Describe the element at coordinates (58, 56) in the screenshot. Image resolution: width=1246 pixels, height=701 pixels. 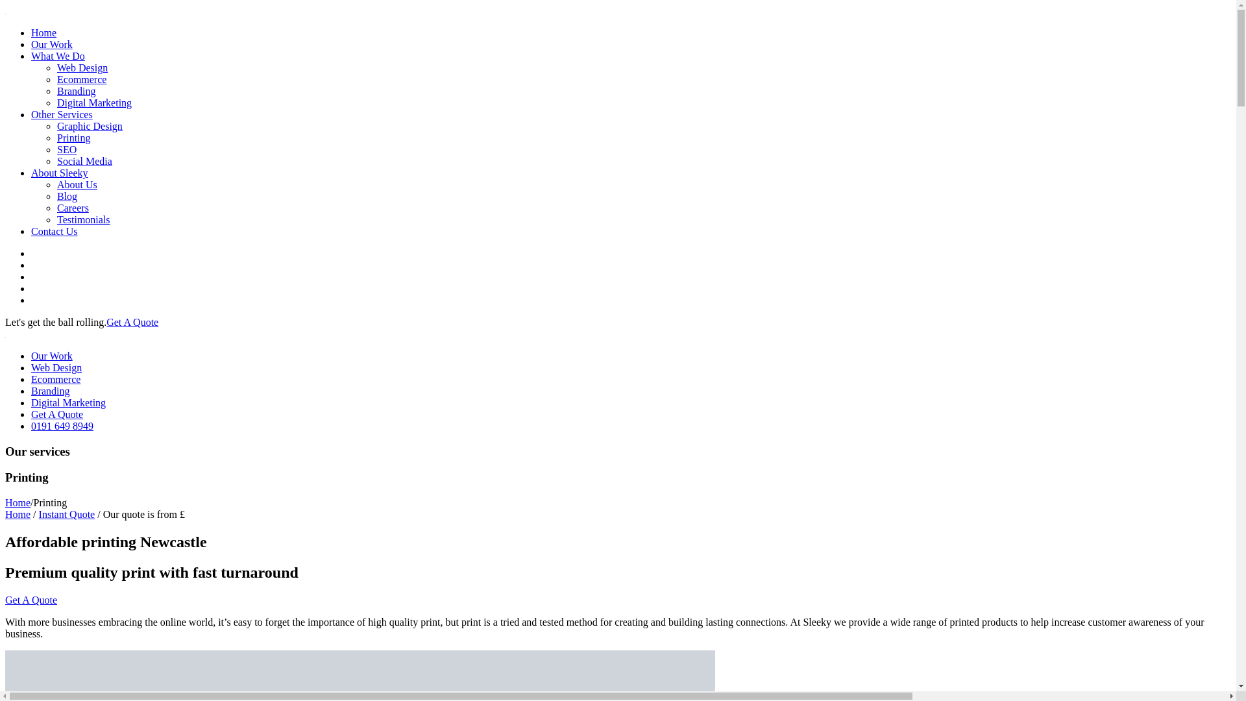
I see `What We Do` at that location.